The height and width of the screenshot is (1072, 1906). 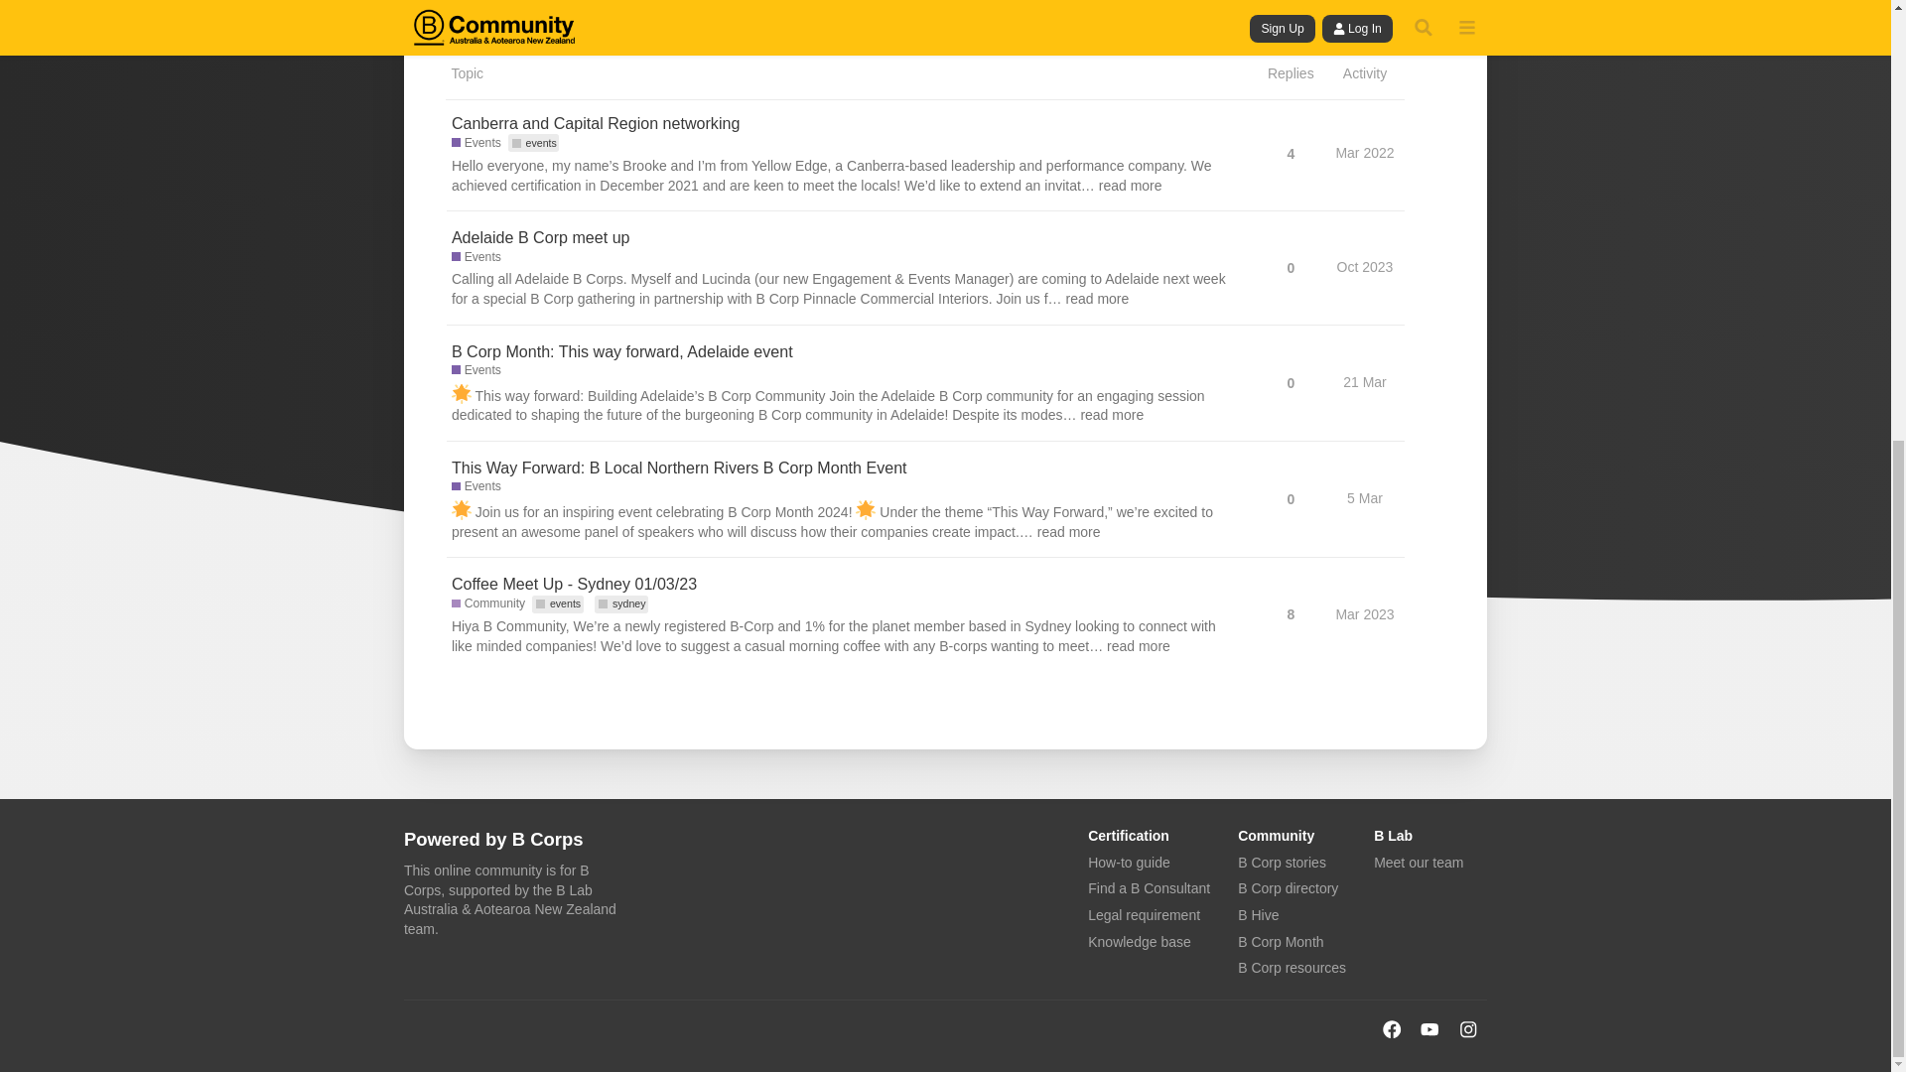 What do you see at coordinates (476, 371) in the screenshot?
I see `Events` at bounding box center [476, 371].